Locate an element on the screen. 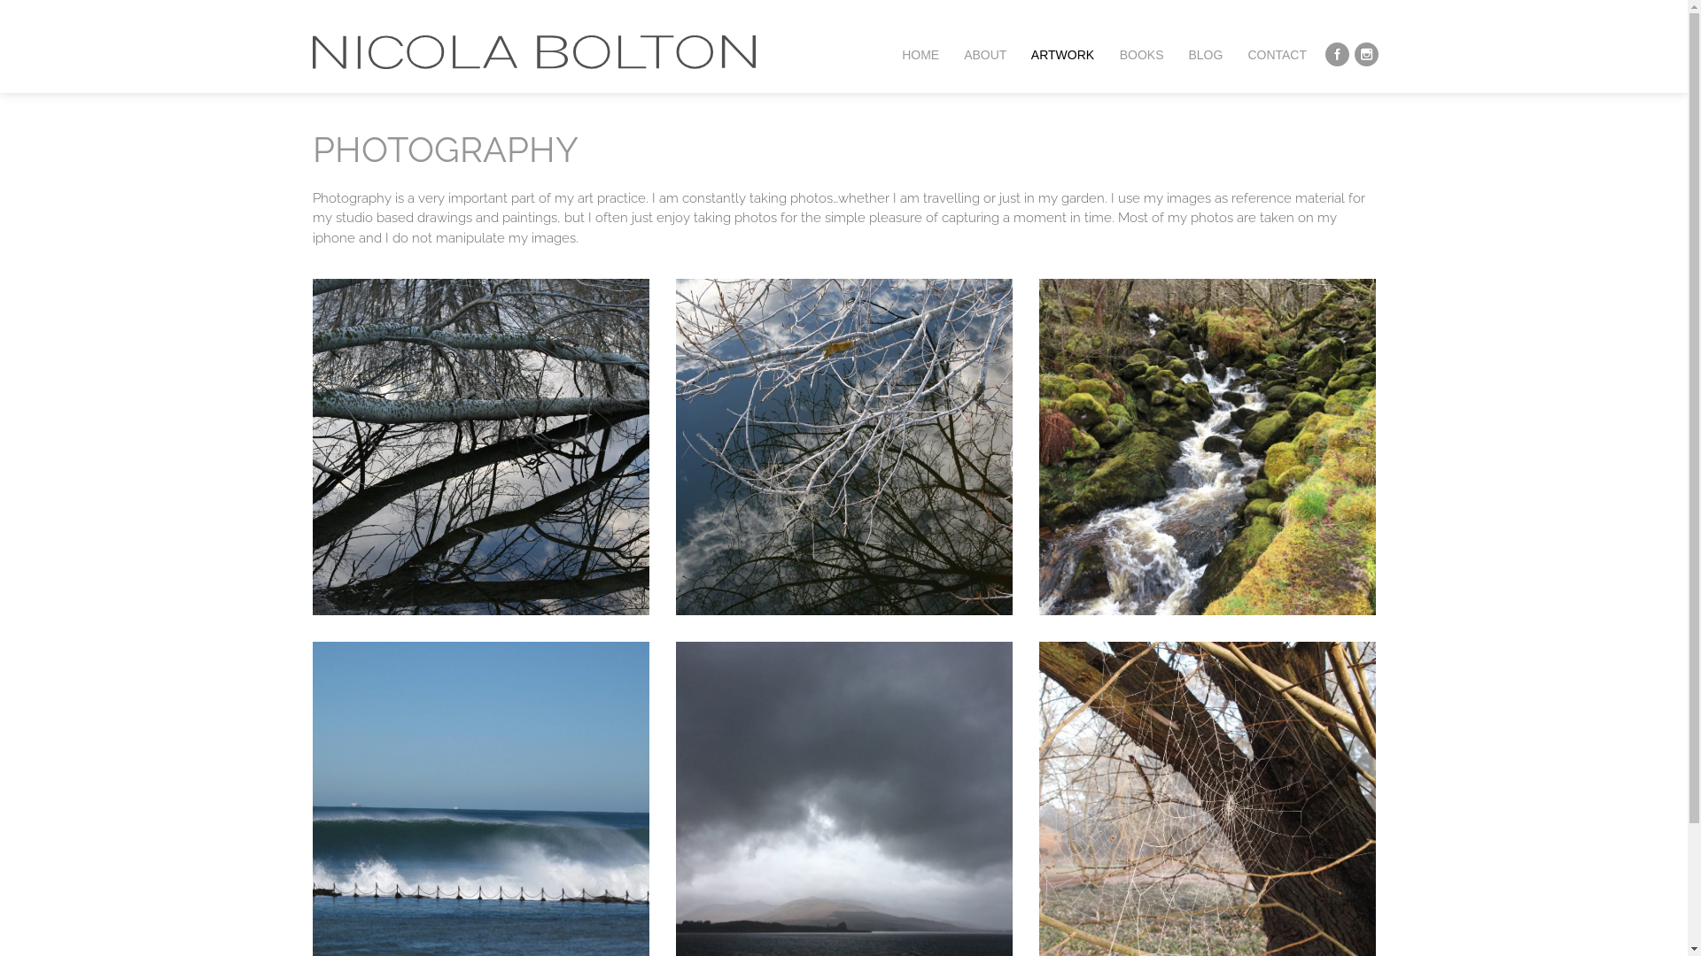 This screenshot has width=1701, height=956. Artist in Newcastle and Hunter Valley, Australia is located at coordinates (533, 58).